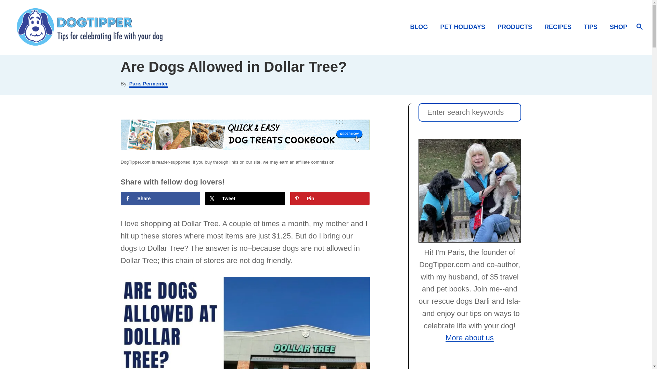 This screenshot has height=369, width=657. I want to click on Pin, so click(330, 198).